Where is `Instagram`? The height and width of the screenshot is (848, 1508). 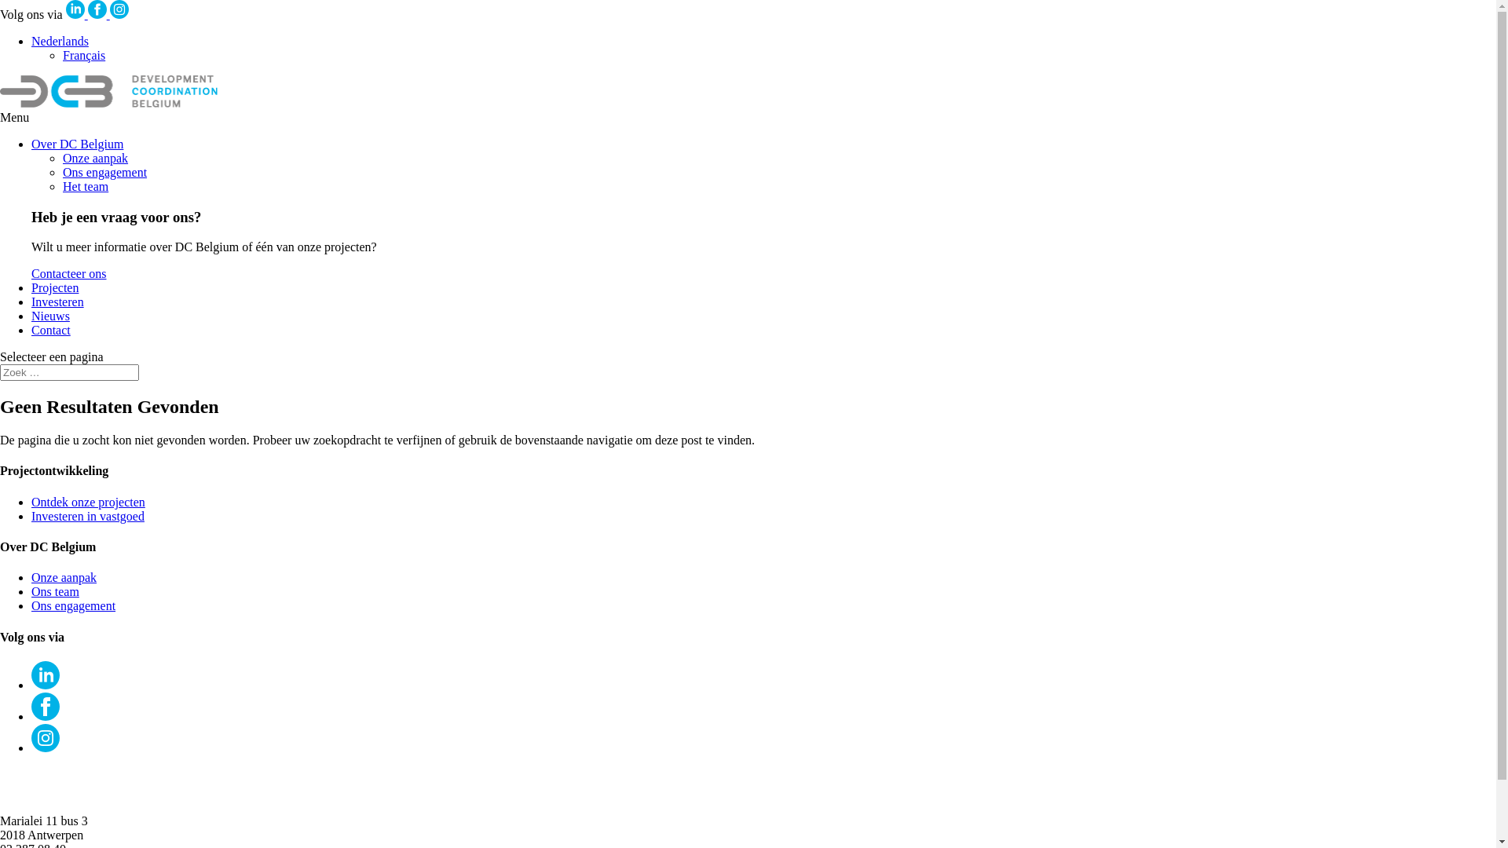 Instagram is located at coordinates (46, 738).